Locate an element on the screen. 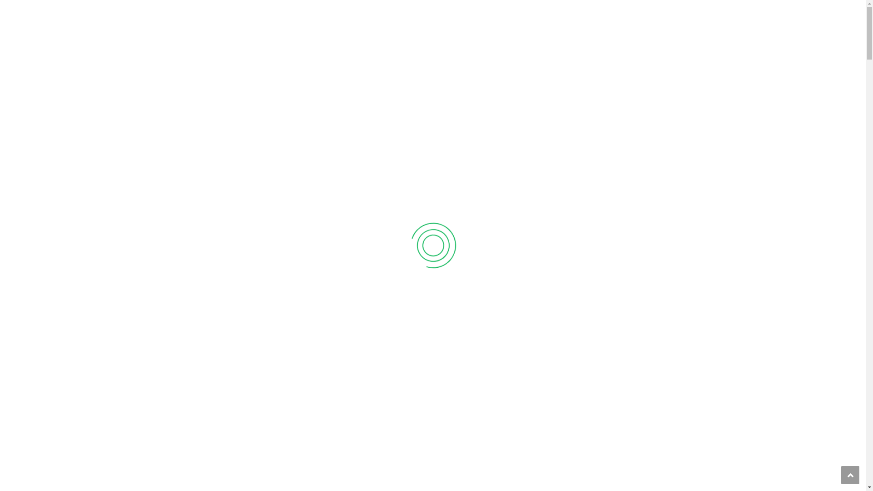 The height and width of the screenshot is (491, 873). ABOUT US is located at coordinates (462, 41).